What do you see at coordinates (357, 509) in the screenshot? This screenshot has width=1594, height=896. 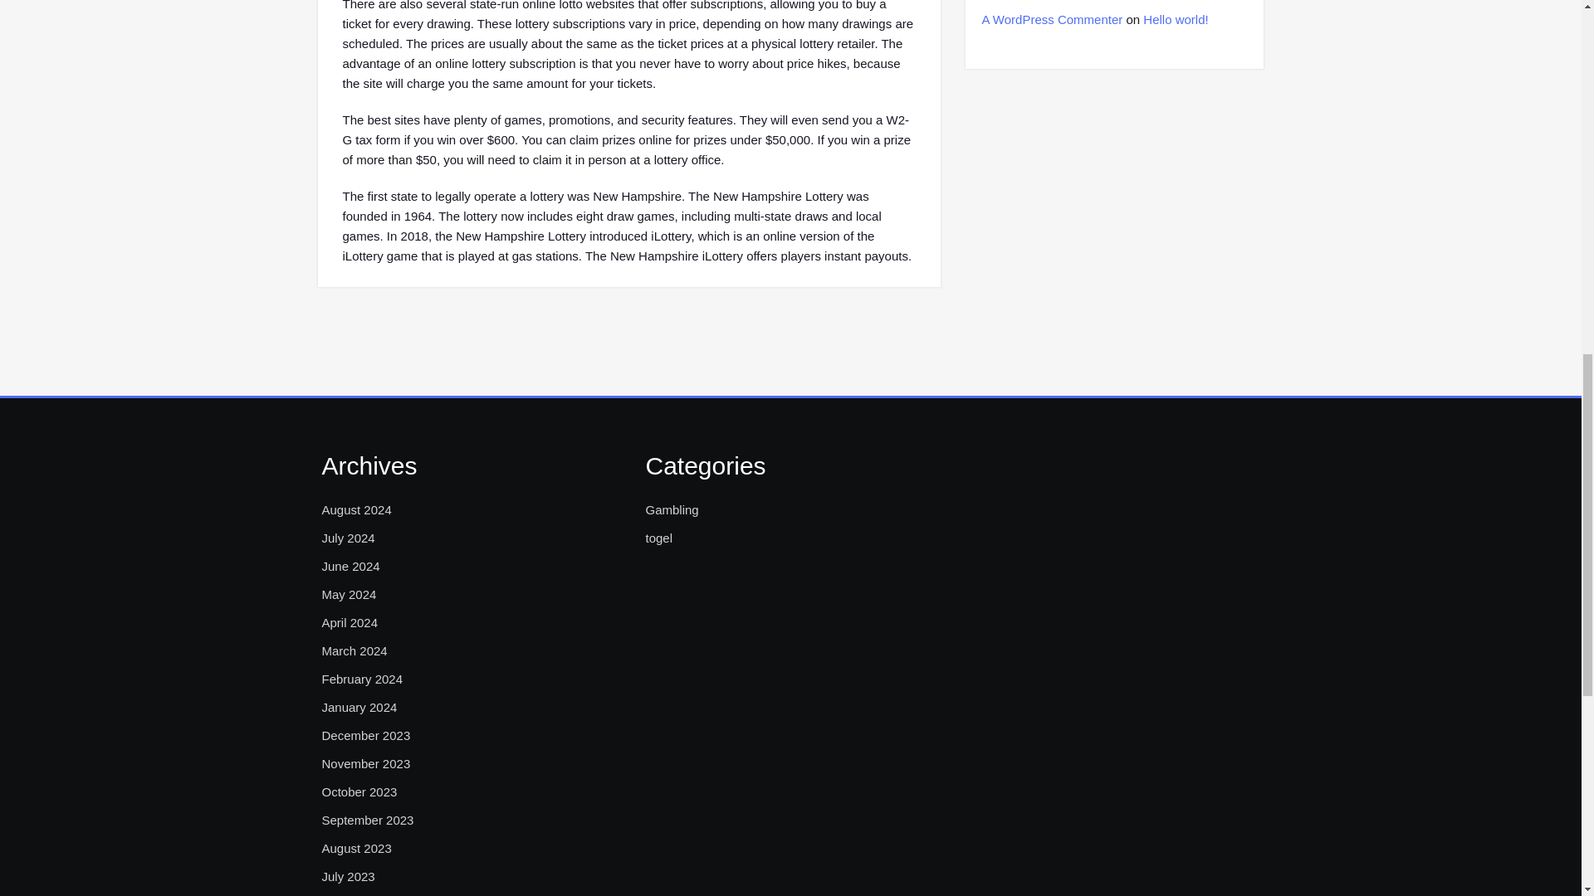 I see `August 2024` at bounding box center [357, 509].